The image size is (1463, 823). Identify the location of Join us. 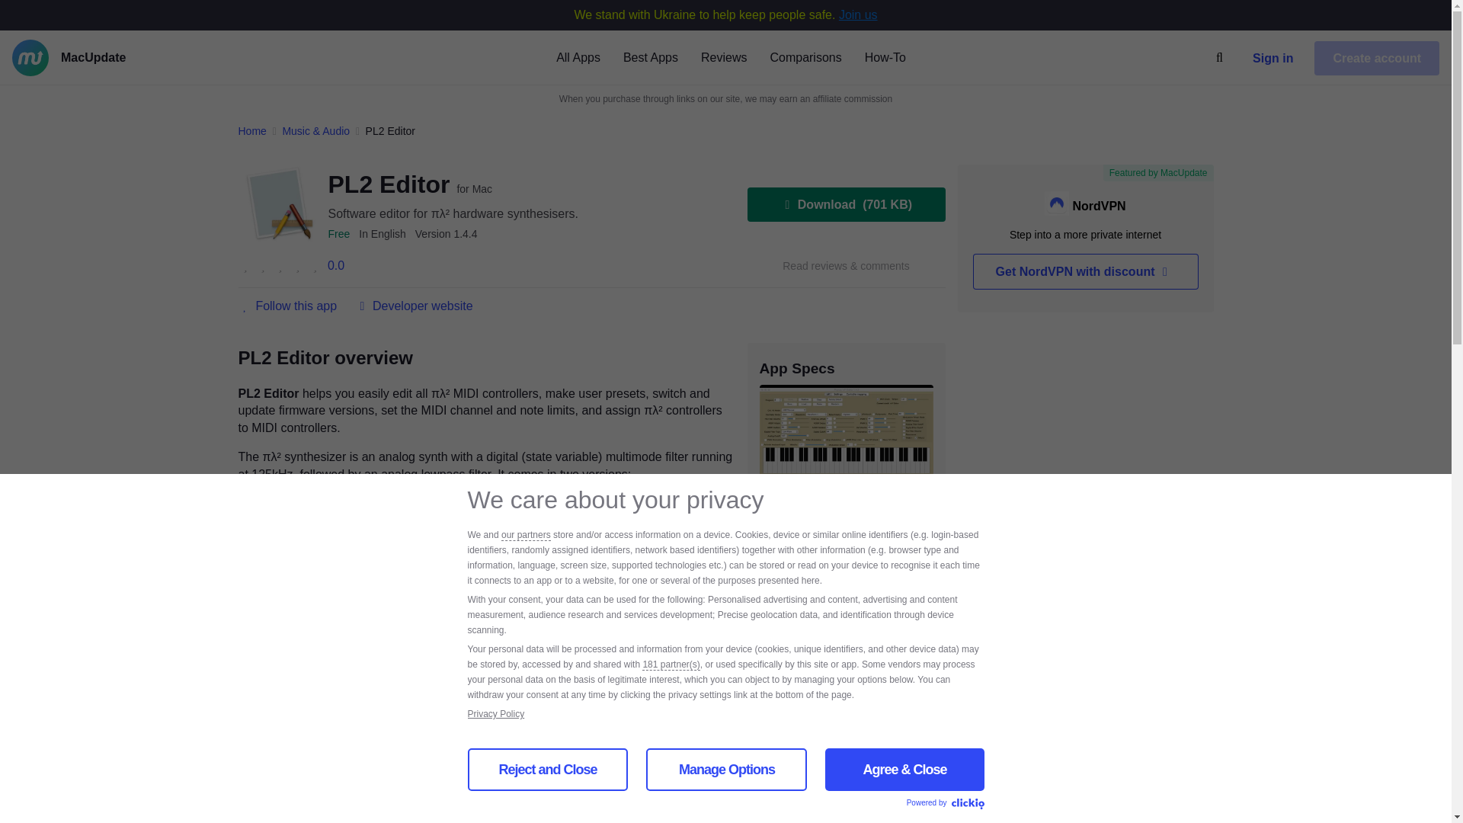
(858, 14).